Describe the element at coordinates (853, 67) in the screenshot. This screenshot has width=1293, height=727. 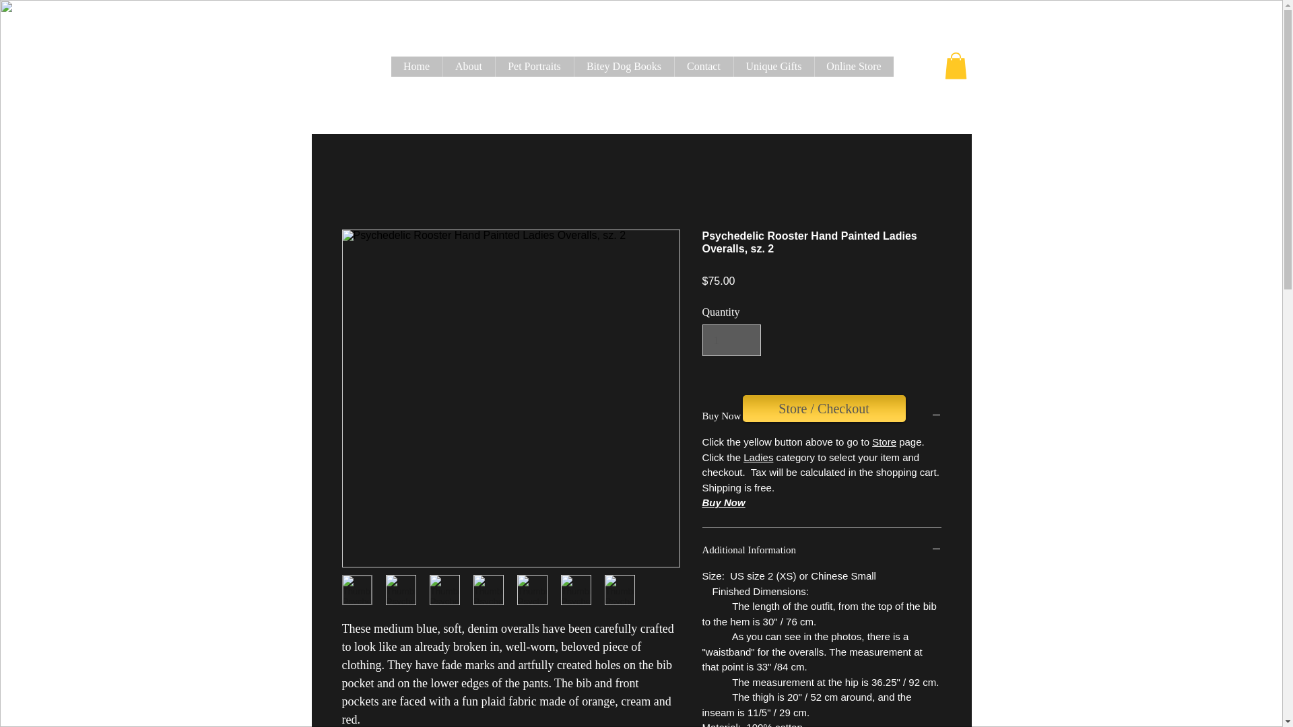
I see `Online Store` at that location.